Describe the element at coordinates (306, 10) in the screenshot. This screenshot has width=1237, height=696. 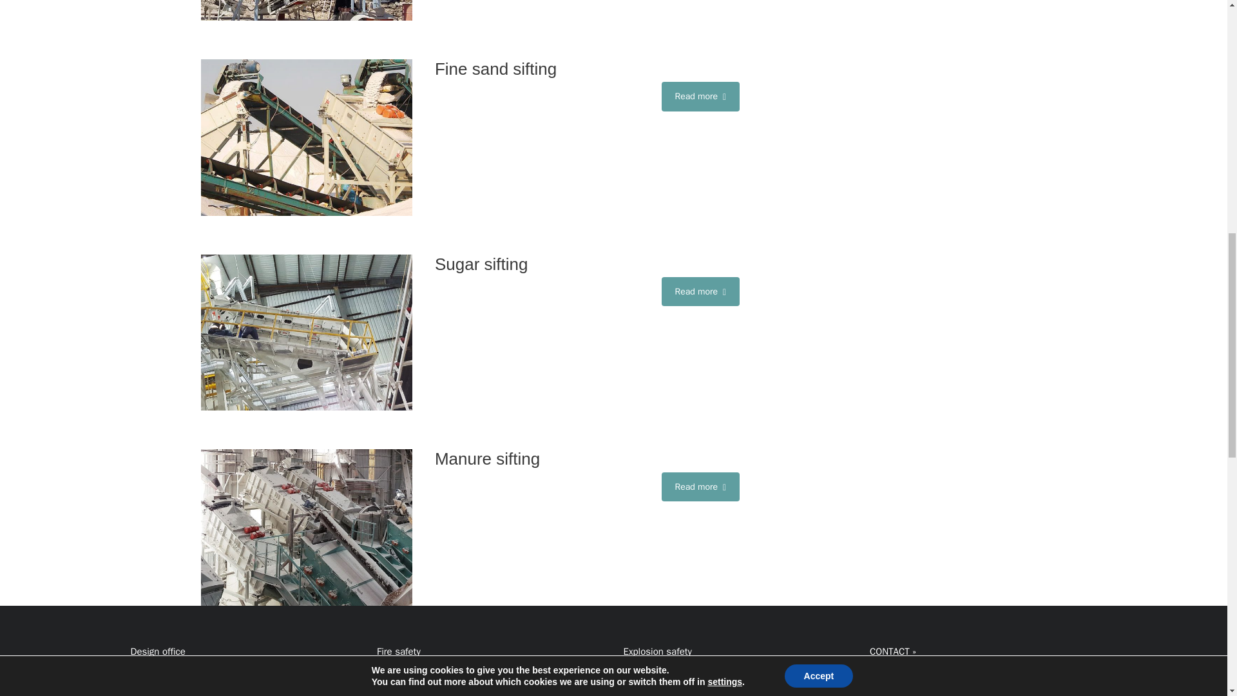
I see `Permalink to Mineral aggregate sifting` at that location.